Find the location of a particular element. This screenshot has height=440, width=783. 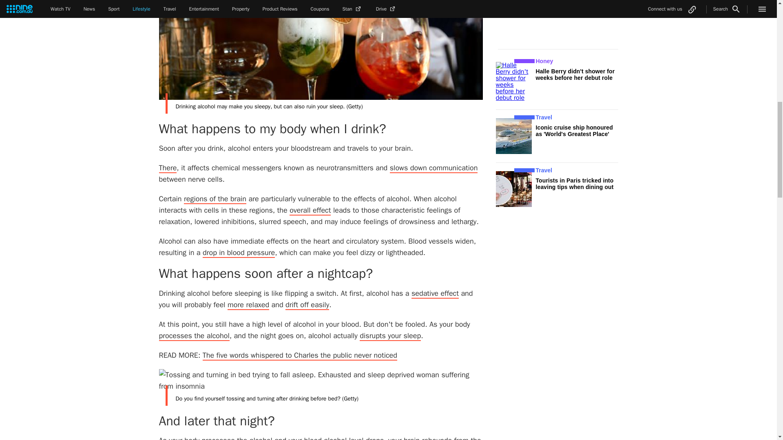

regions of the brain is located at coordinates (215, 199).